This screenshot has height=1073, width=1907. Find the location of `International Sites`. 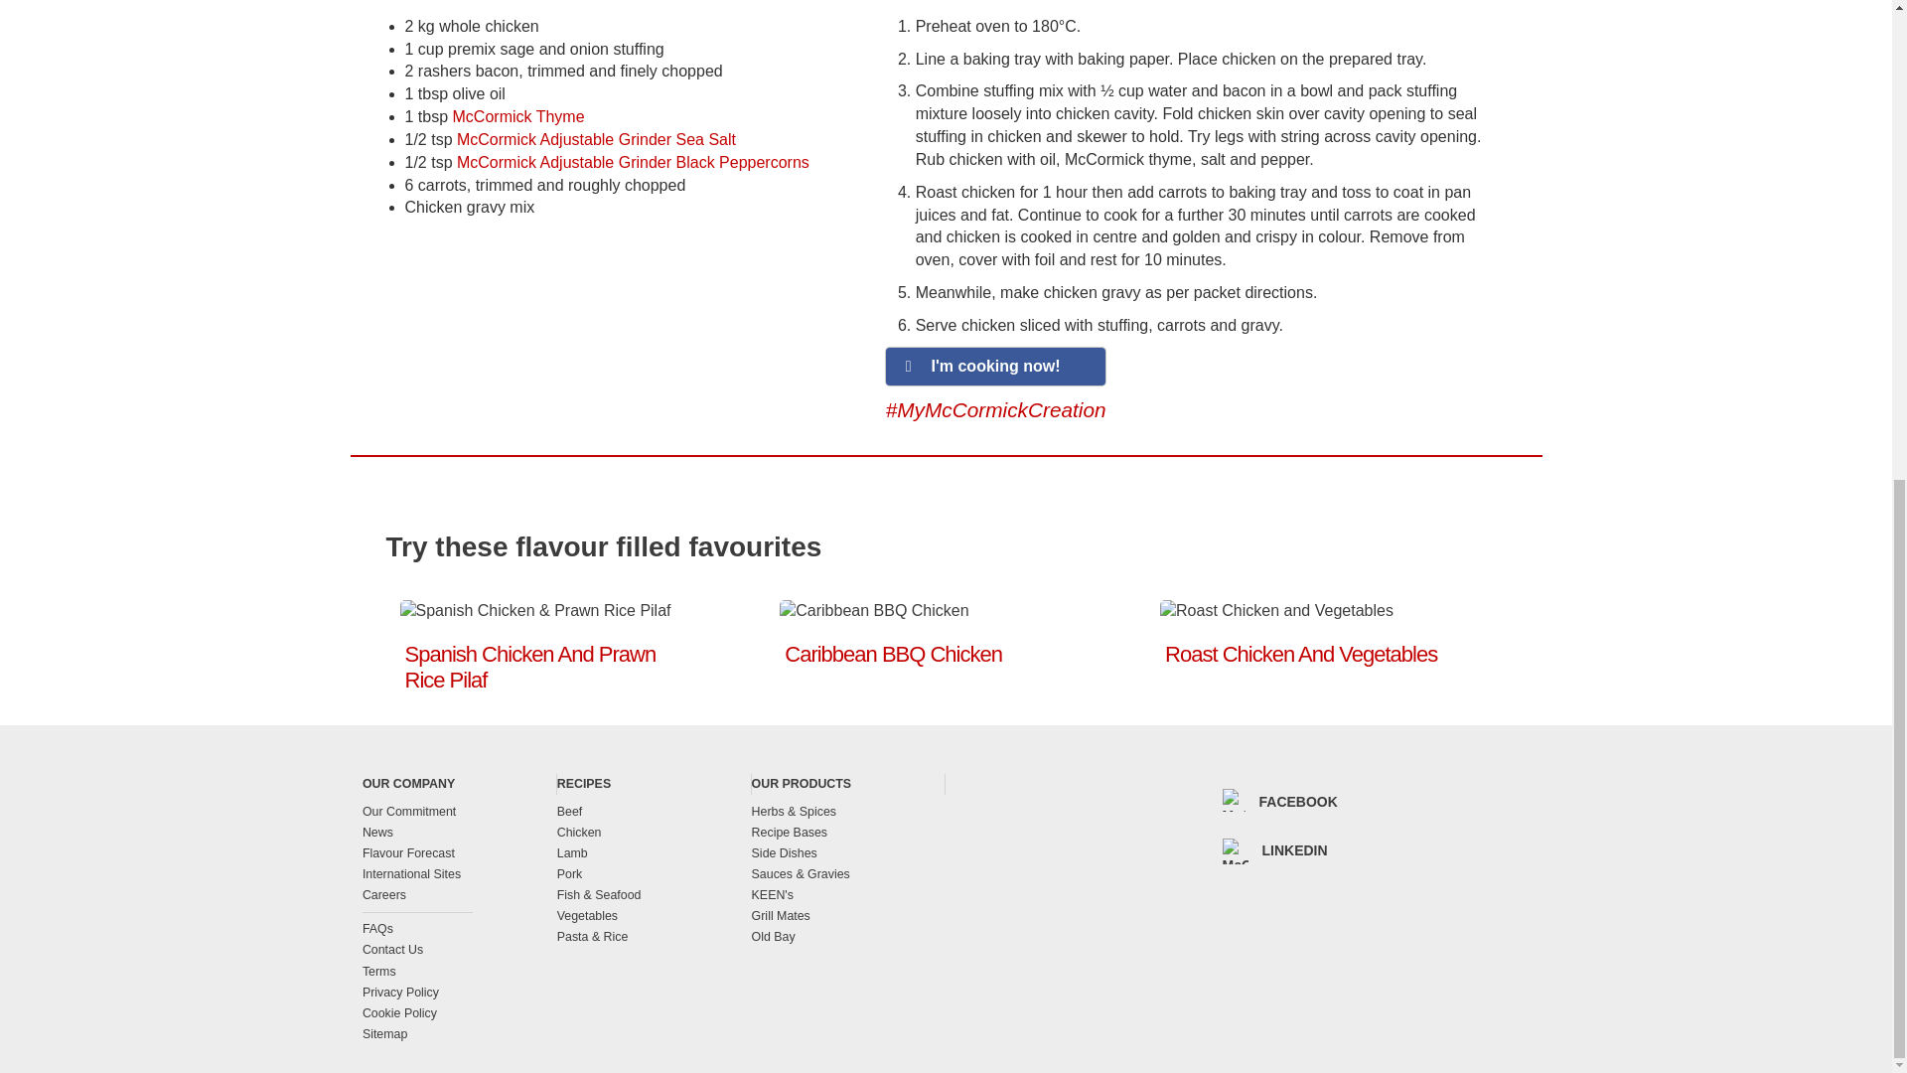

International Sites is located at coordinates (459, 874).